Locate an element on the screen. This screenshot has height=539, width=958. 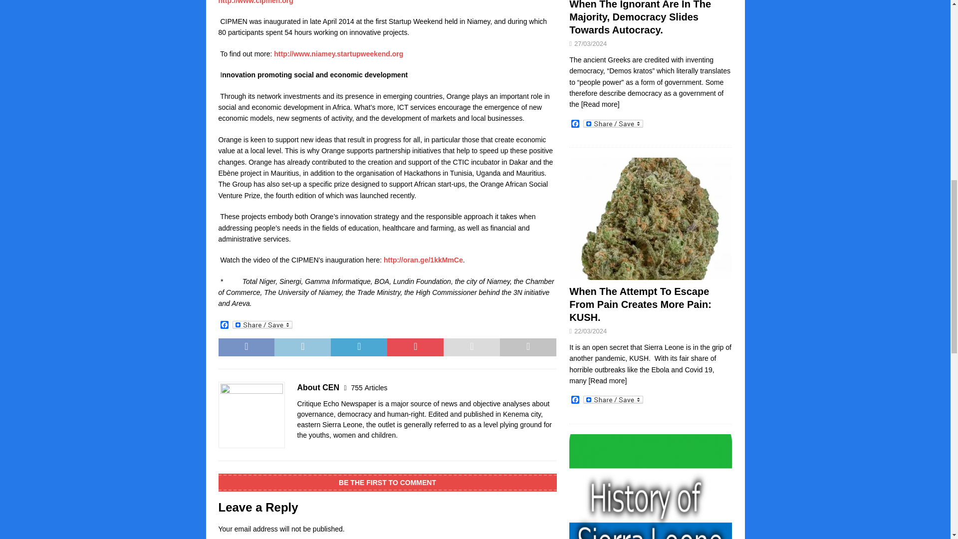
Facebook is located at coordinates (225, 325).